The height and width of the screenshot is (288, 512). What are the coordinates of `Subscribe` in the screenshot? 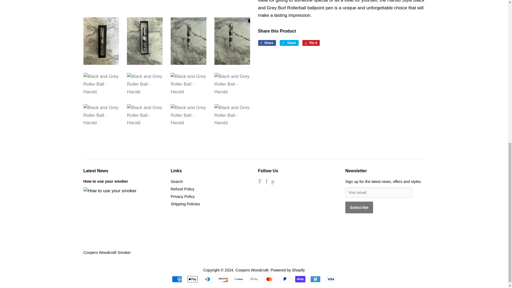 It's located at (359, 207).